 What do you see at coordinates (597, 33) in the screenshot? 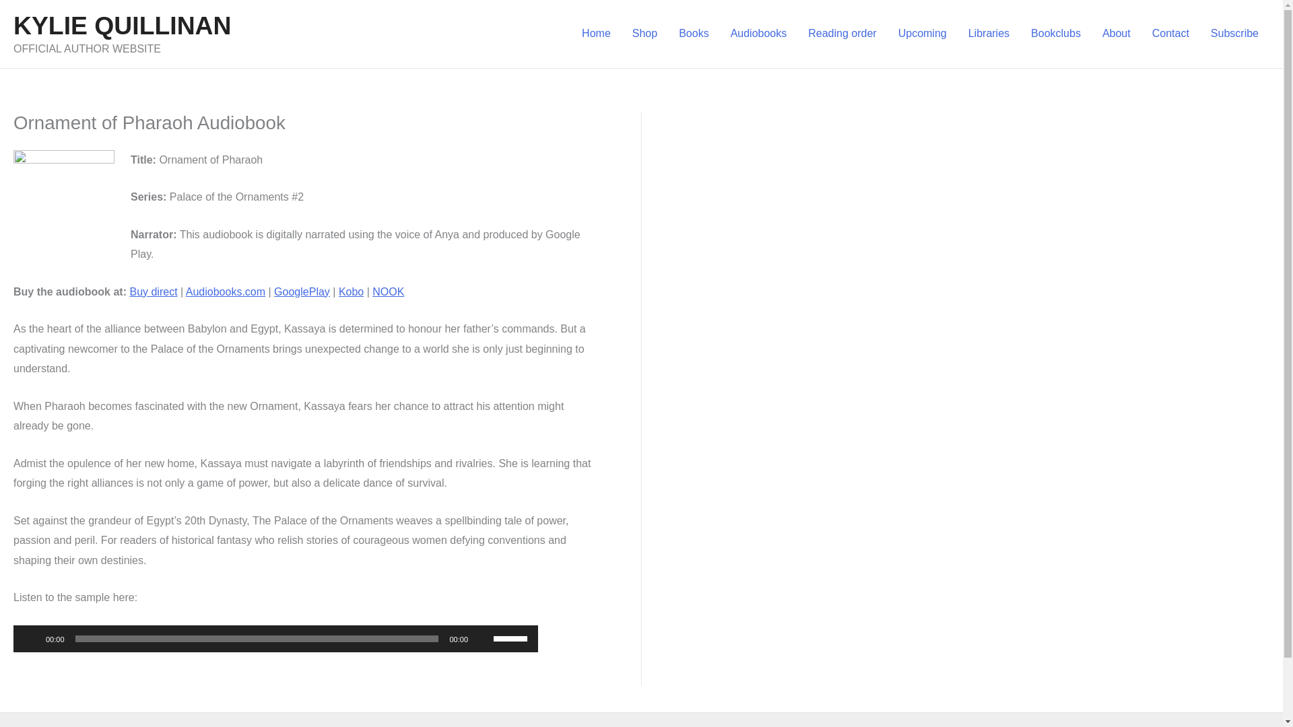
I see `Home` at bounding box center [597, 33].